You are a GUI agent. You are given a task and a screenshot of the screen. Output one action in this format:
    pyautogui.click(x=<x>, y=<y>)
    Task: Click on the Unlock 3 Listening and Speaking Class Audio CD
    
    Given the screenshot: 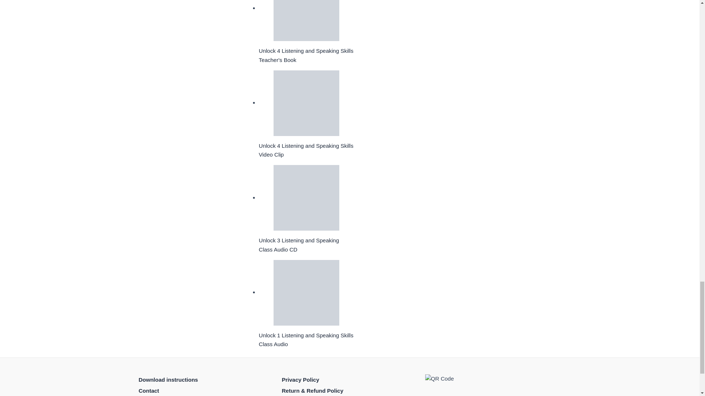 What is the action you would take?
    pyautogui.click(x=306, y=198)
    